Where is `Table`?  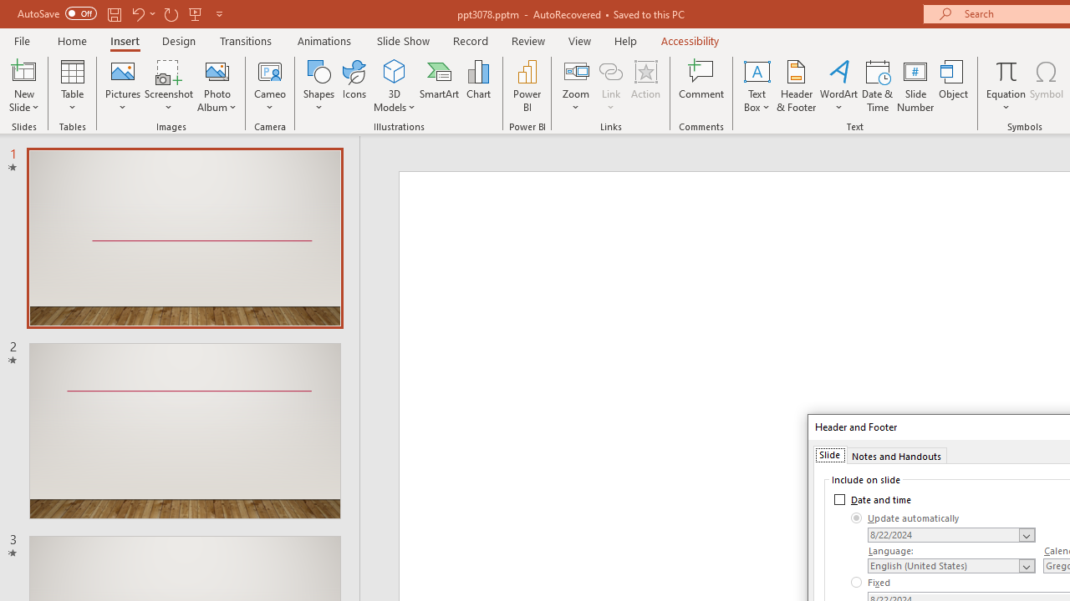 Table is located at coordinates (72, 85).